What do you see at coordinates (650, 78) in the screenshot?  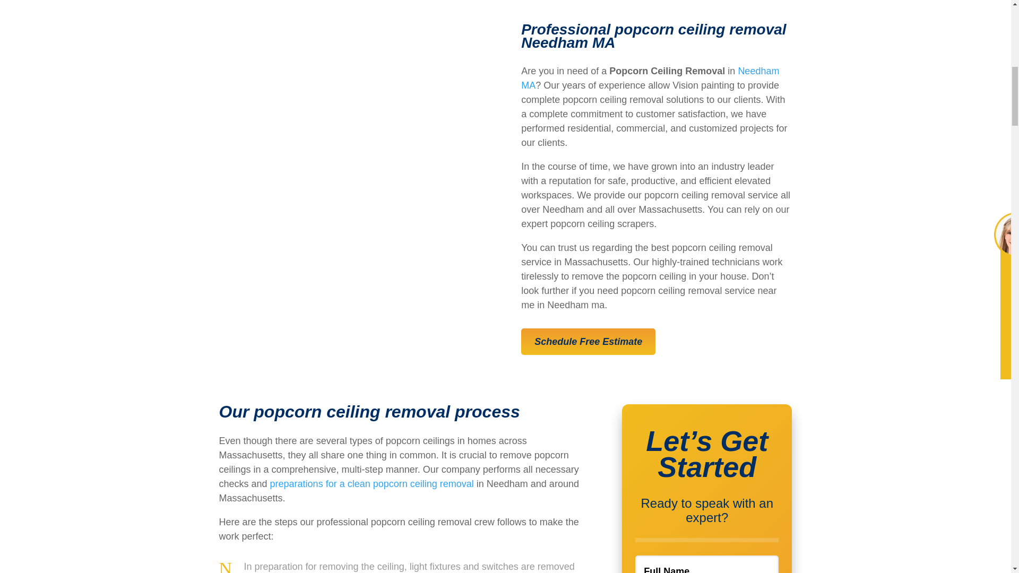 I see `Needham MA` at bounding box center [650, 78].